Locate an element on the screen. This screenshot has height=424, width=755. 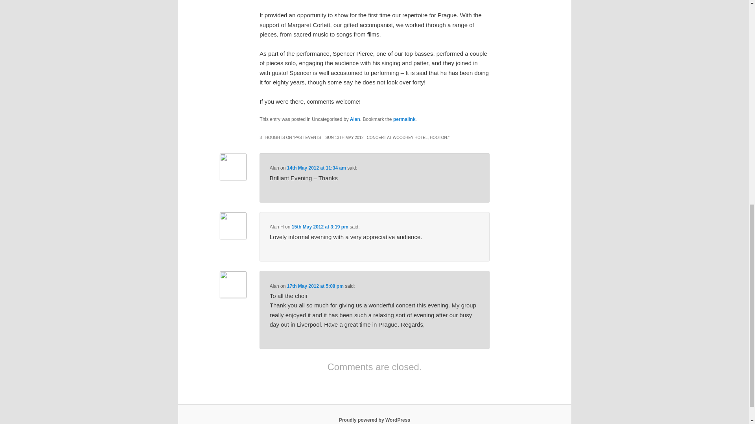
Proudly powered by WordPress is located at coordinates (374, 420).